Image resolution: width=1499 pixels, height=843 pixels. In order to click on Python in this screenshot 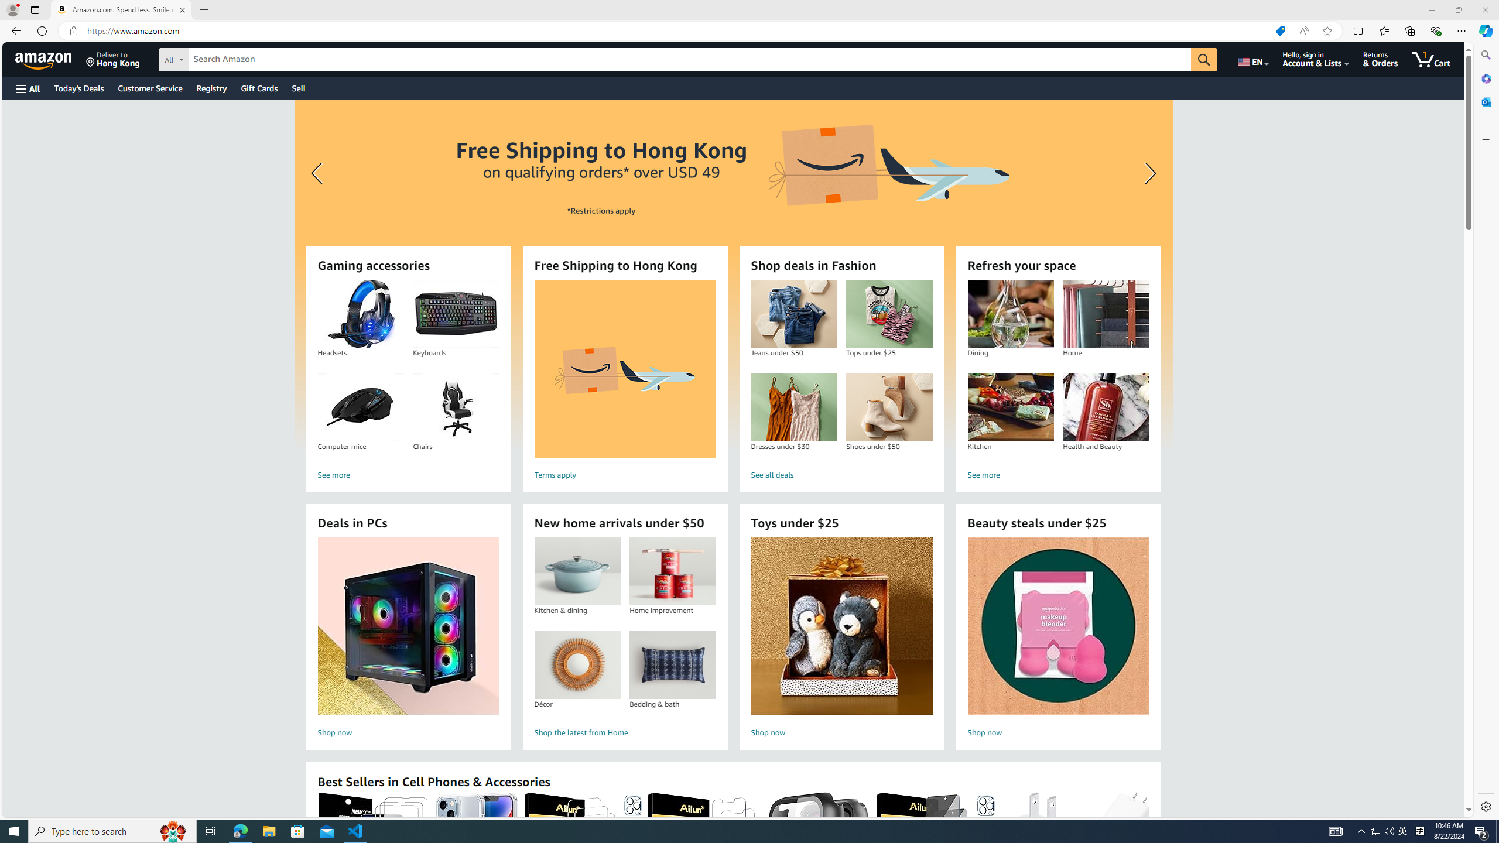, I will do `click(14, 203)`.